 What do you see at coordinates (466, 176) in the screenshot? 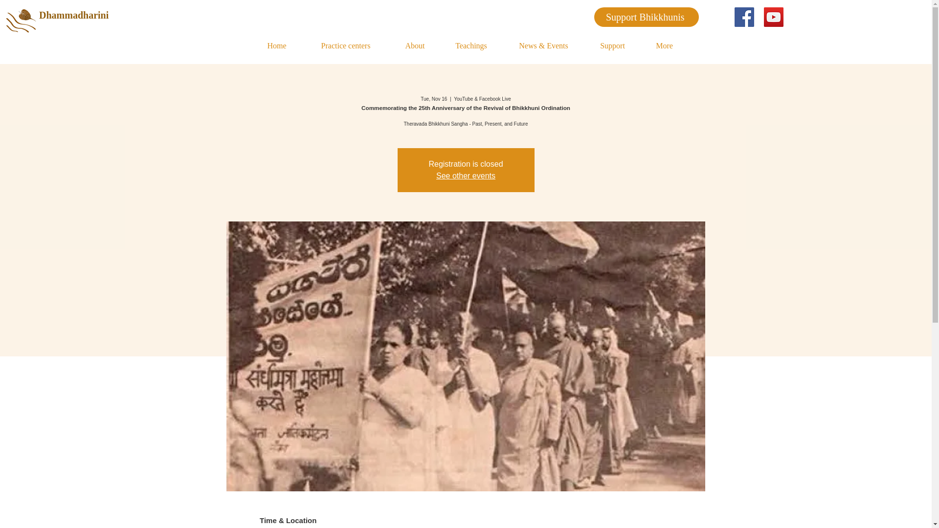
I see `See other events` at bounding box center [466, 176].